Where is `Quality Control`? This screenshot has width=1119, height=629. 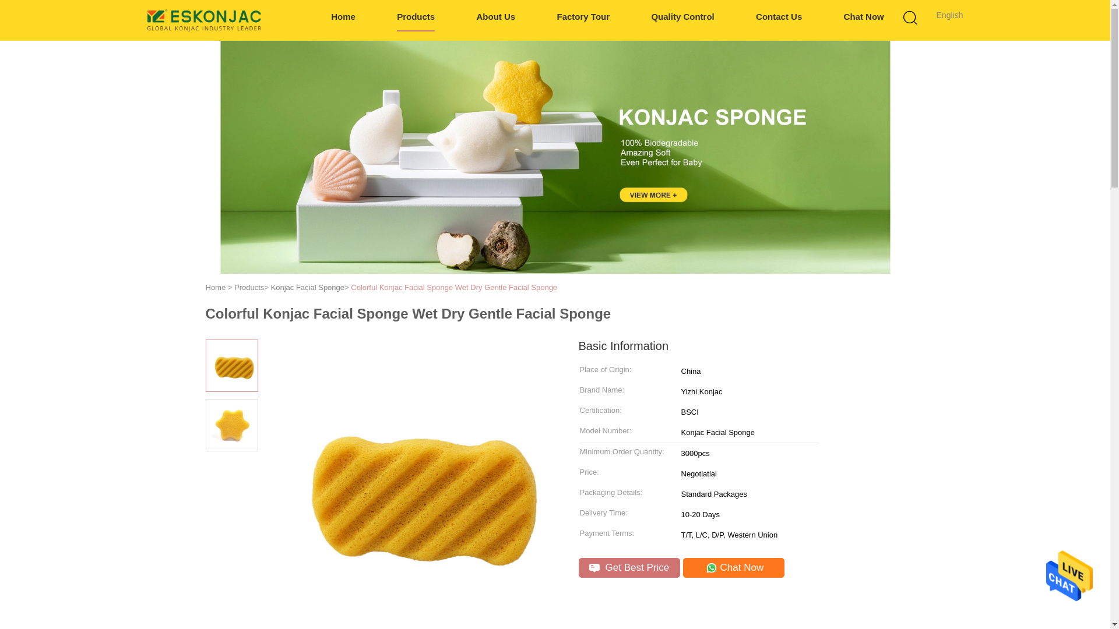
Quality Control is located at coordinates (682, 17).